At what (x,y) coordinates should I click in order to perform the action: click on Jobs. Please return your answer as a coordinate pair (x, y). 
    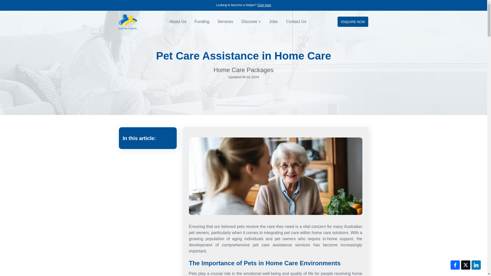
    Looking at the image, I should click on (273, 22).